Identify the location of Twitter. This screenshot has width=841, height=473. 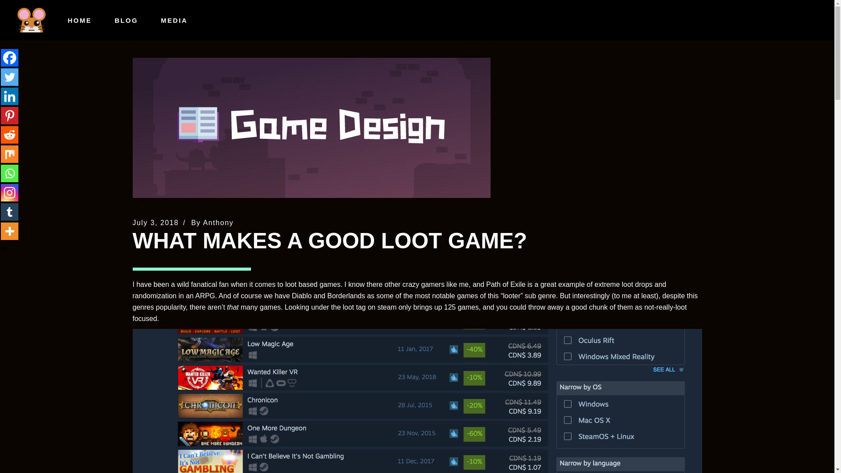
(10, 77).